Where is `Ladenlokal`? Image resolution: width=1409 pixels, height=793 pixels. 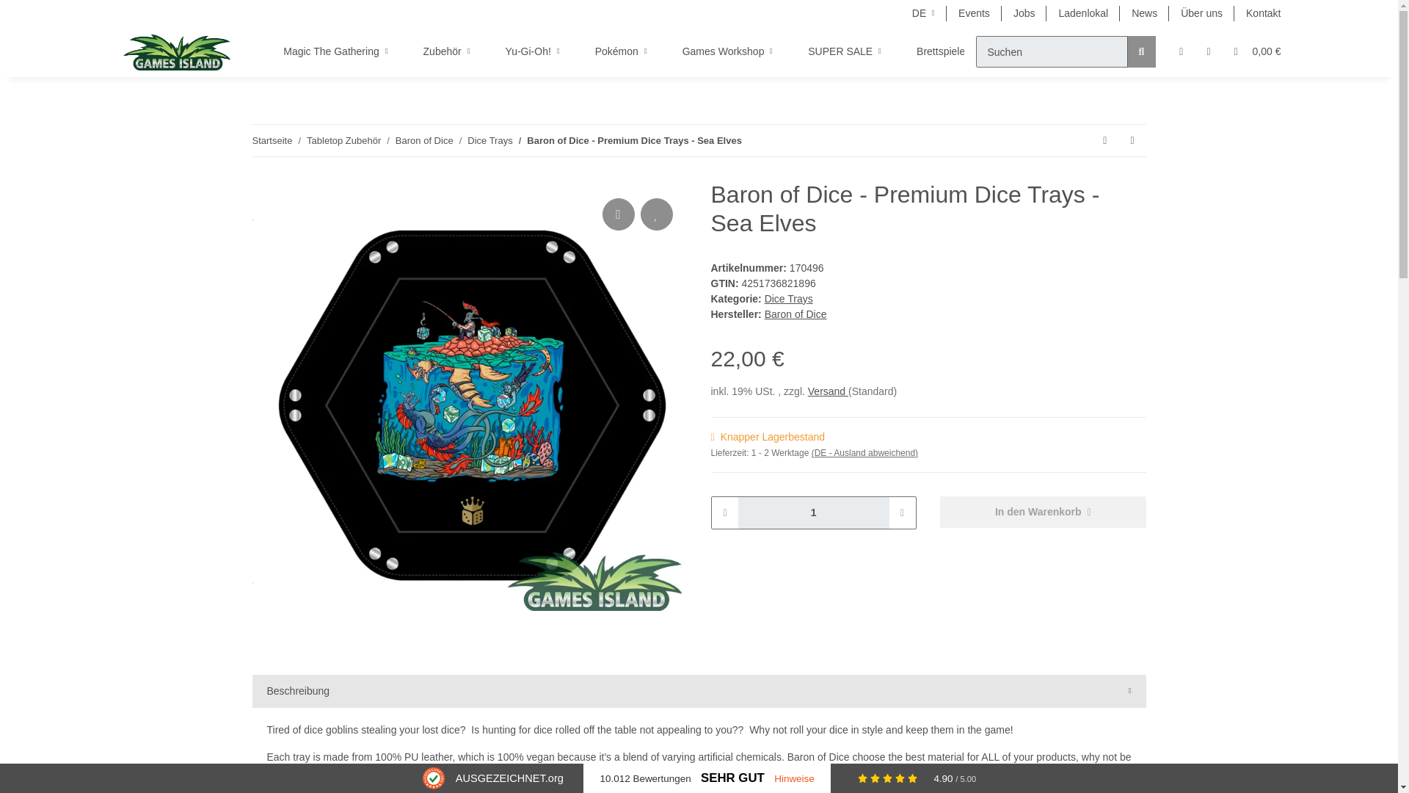
Ladenlokal is located at coordinates (1083, 13).